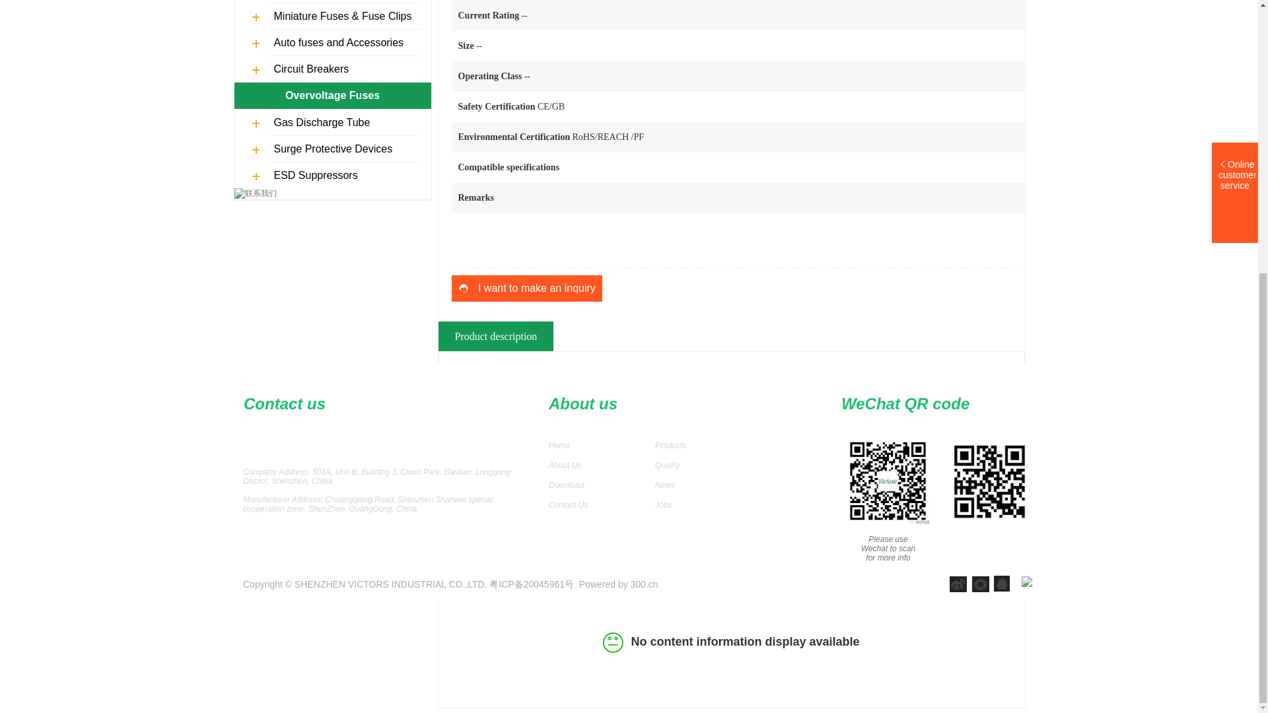 Image resolution: width=1268 pixels, height=713 pixels. I want to click on tupian, so click(1026, 581).